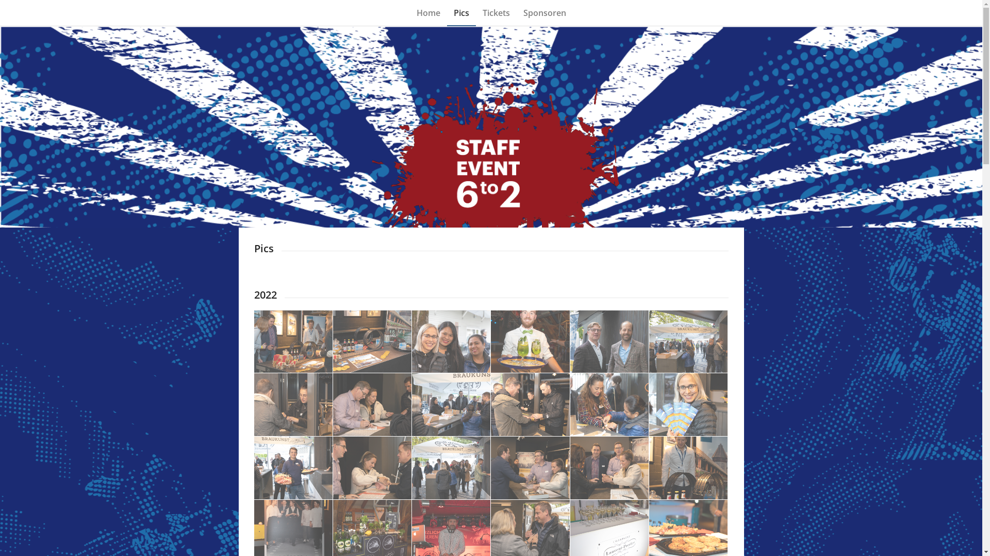 The width and height of the screenshot is (990, 556). I want to click on _U5A3493, so click(452, 342).